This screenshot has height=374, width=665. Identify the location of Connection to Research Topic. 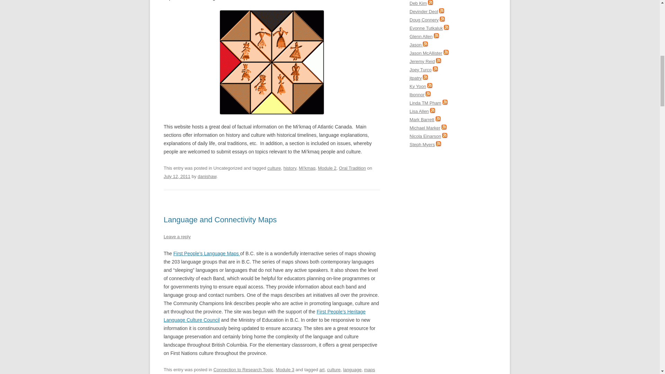
(243, 369).